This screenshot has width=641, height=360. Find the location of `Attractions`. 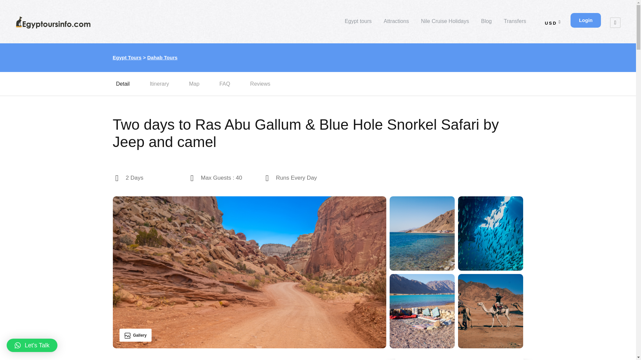

Attractions is located at coordinates (396, 24).